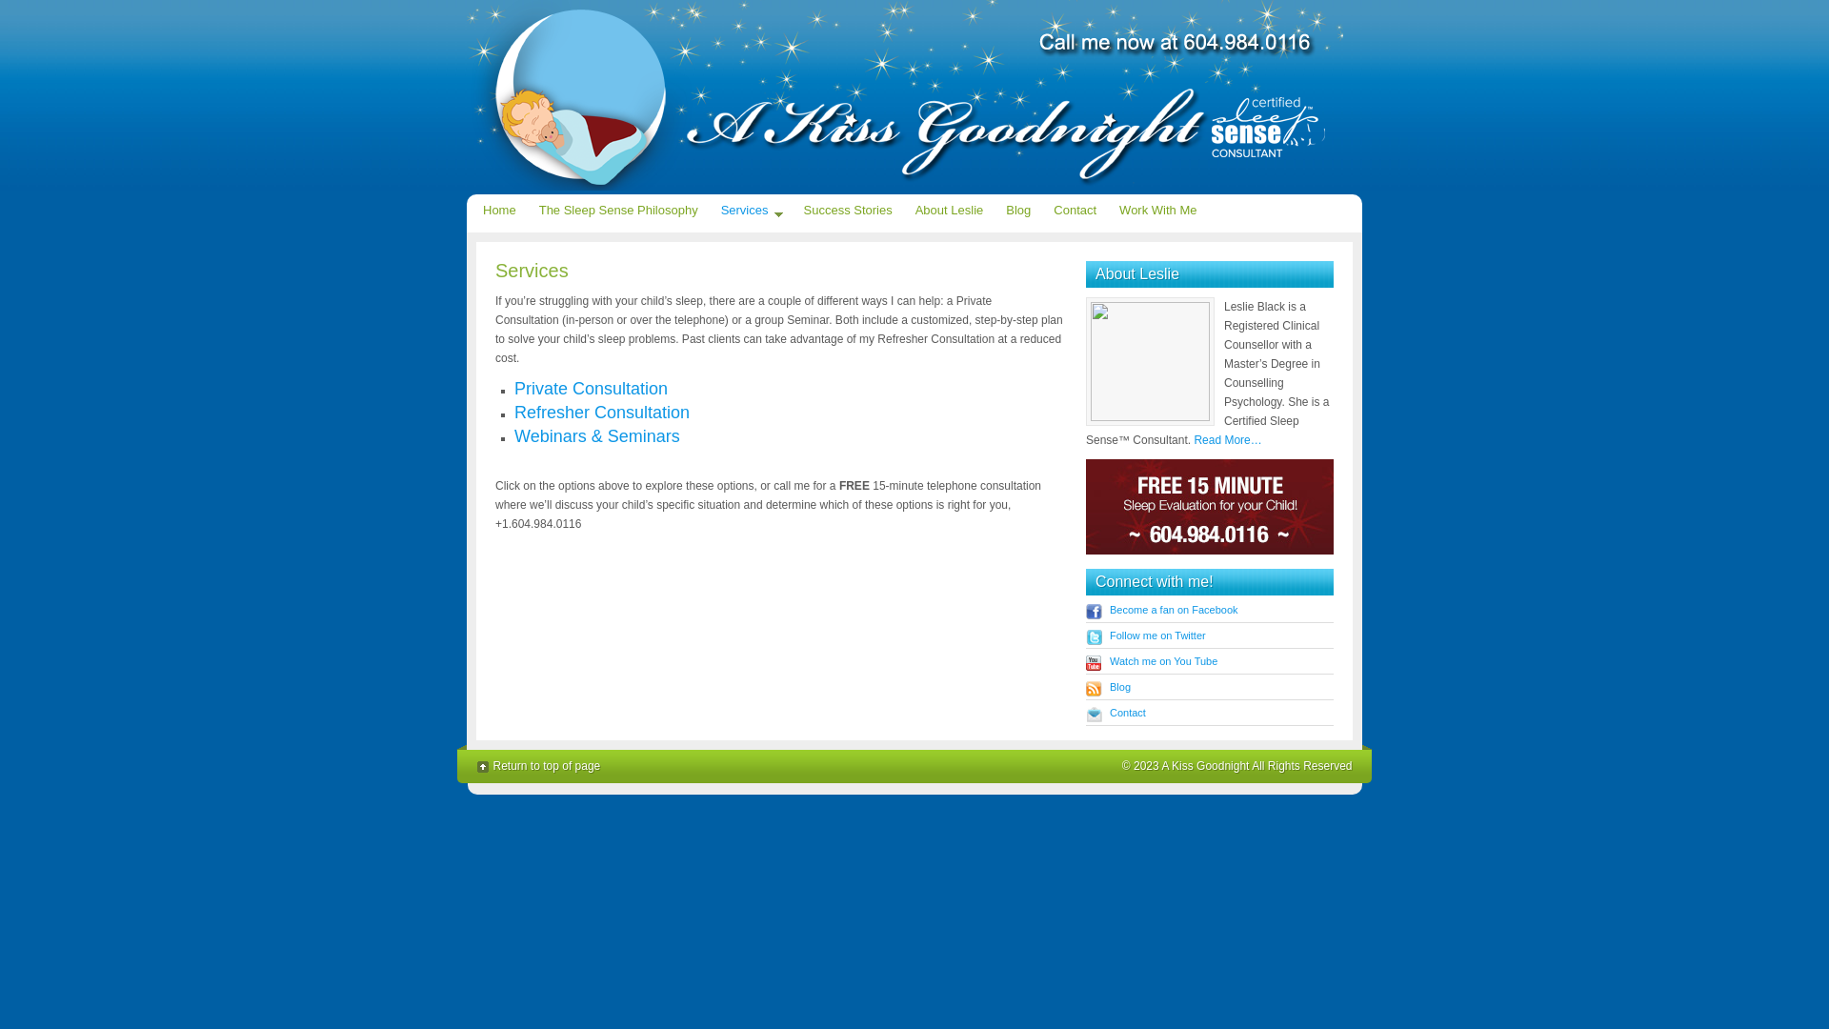 Image resolution: width=1829 pixels, height=1029 pixels. I want to click on Contact, so click(1075, 211).